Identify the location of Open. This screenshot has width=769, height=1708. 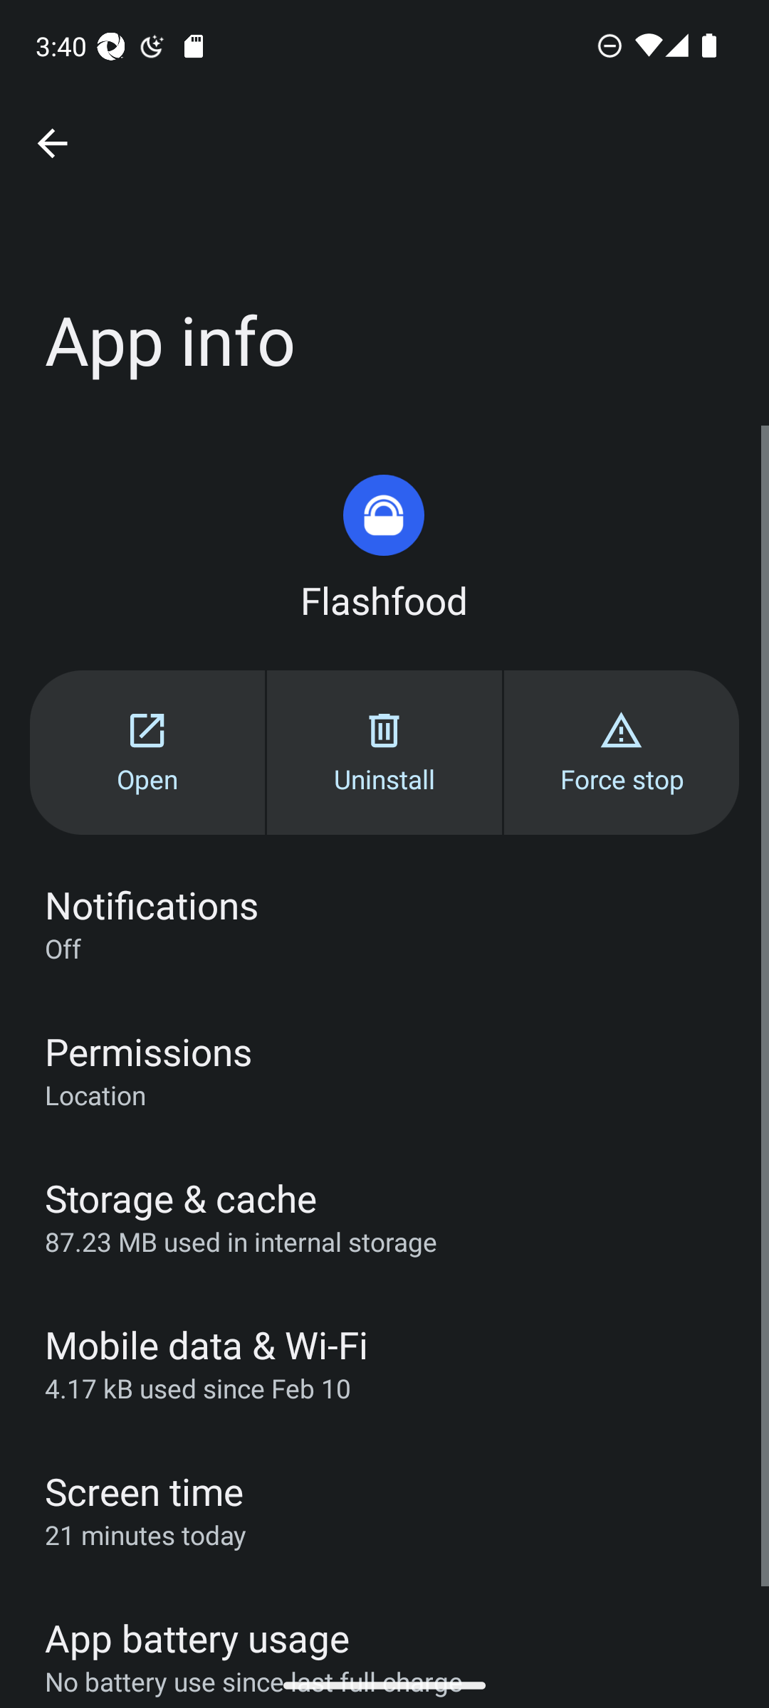
(147, 752).